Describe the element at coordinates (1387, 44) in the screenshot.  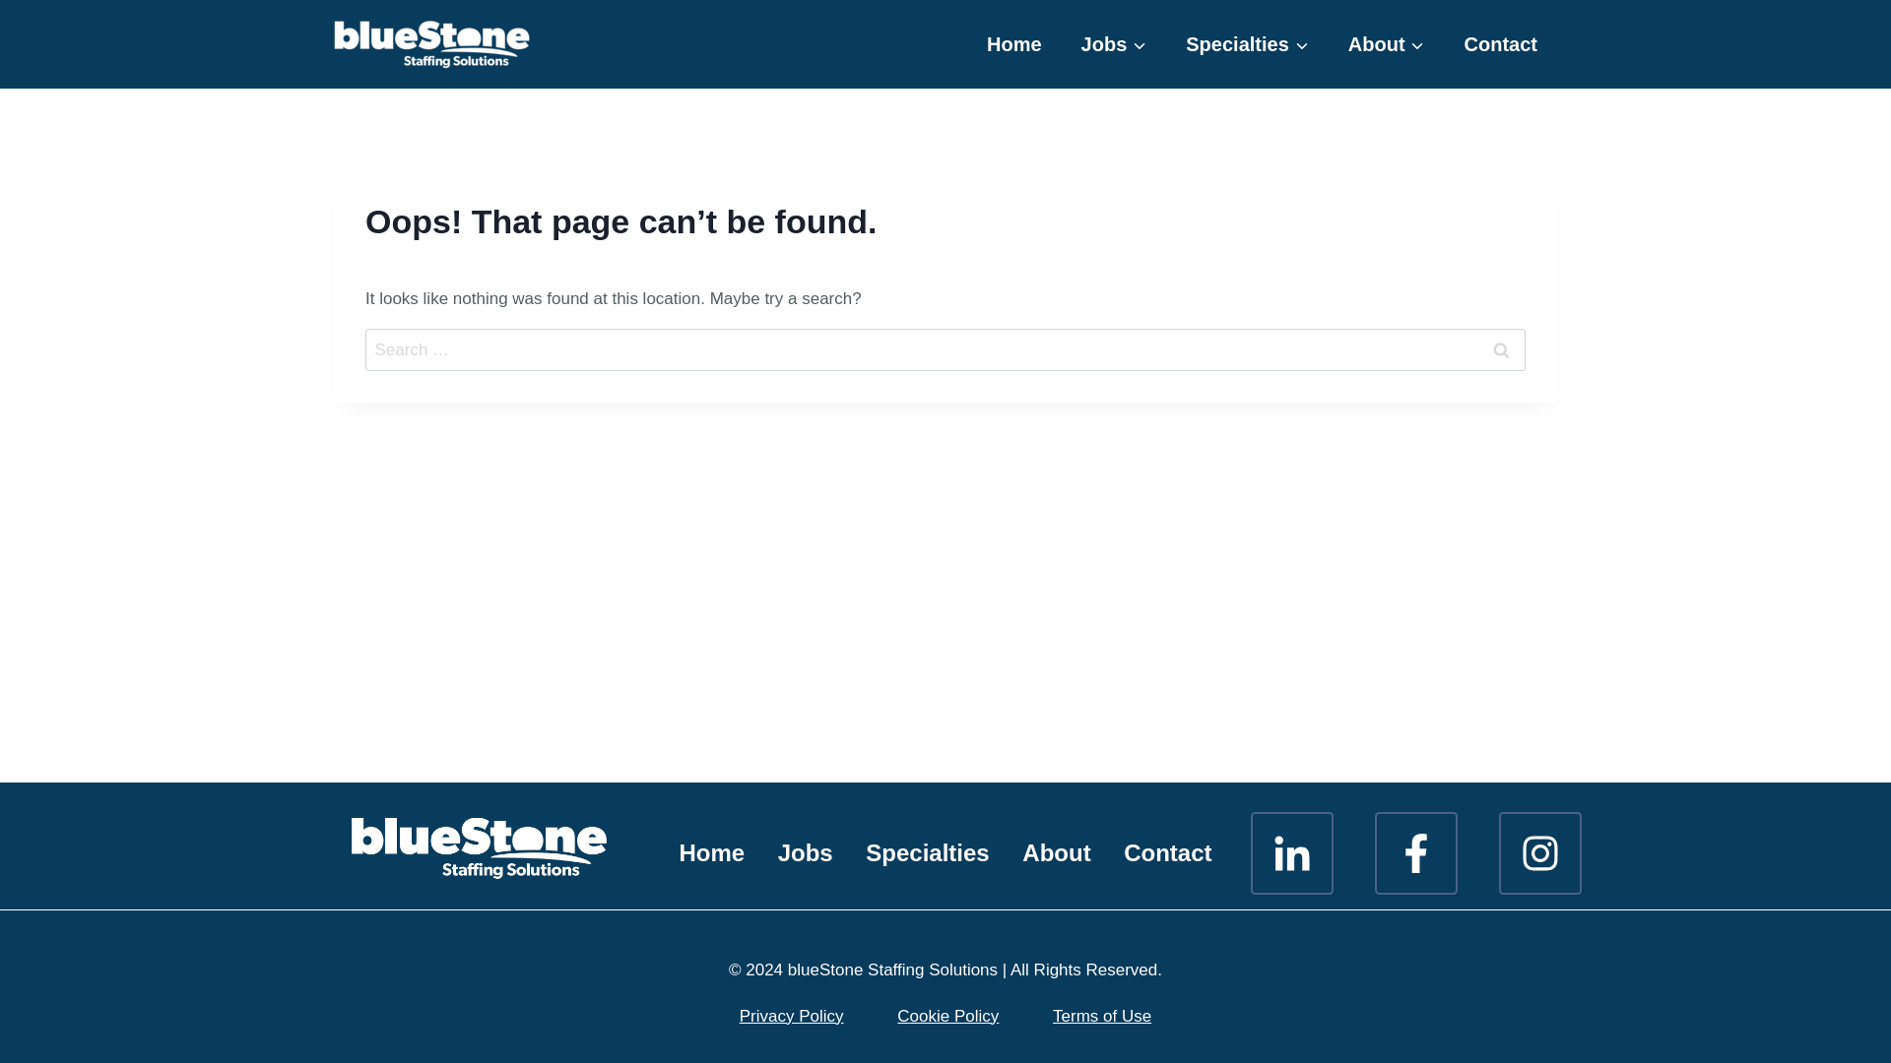
I see `About` at that location.